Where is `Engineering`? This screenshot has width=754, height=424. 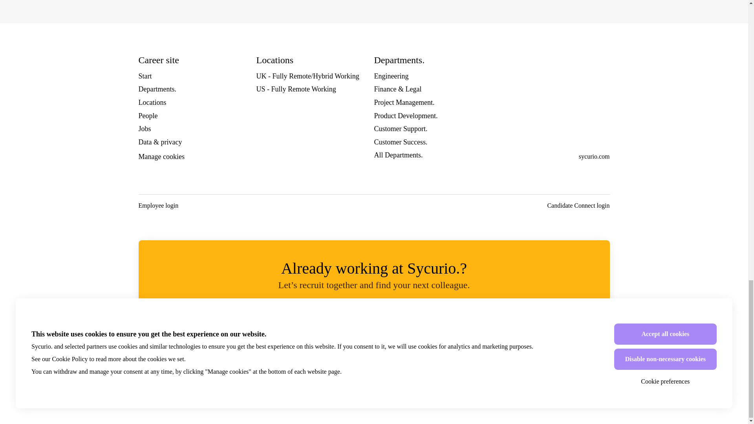 Engineering is located at coordinates (391, 76).